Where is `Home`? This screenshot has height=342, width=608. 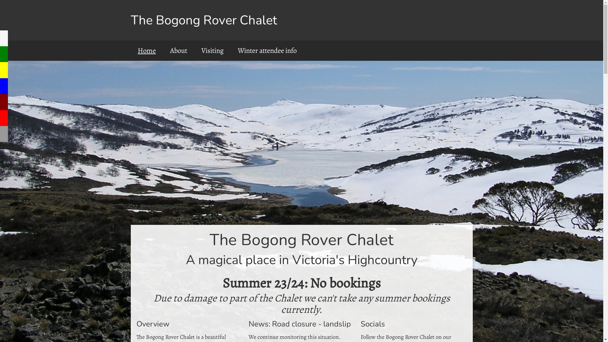
Home is located at coordinates (147, 51).